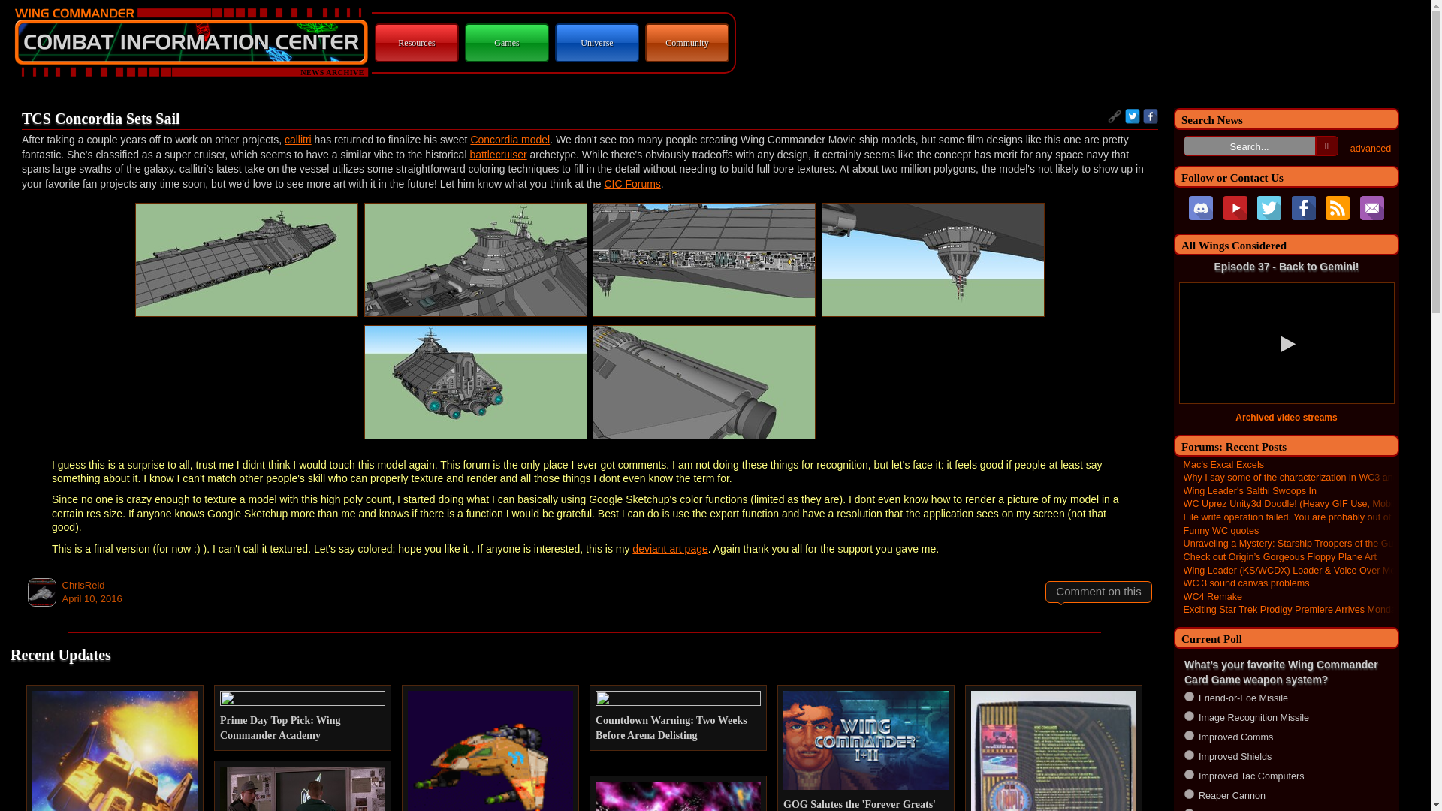  I want to click on Follow us on Facebook, so click(1304, 207).